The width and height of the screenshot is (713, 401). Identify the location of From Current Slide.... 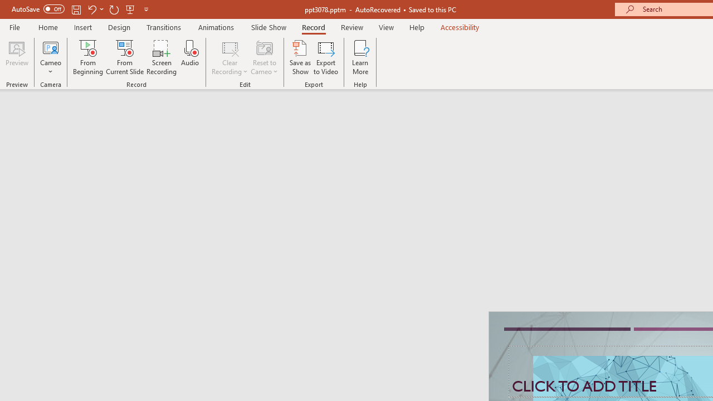
(125, 57).